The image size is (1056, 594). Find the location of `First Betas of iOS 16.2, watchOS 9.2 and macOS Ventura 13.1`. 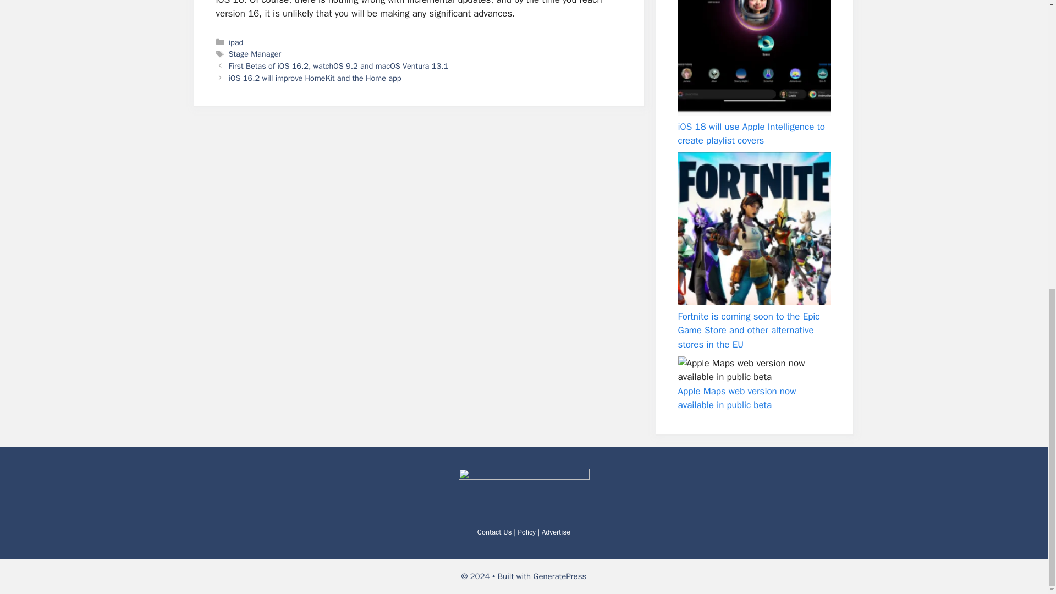

First Betas of iOS 16.2, watchOS 9.2 and macOS Ventura 13.1 is located at coordinates (338, 66).